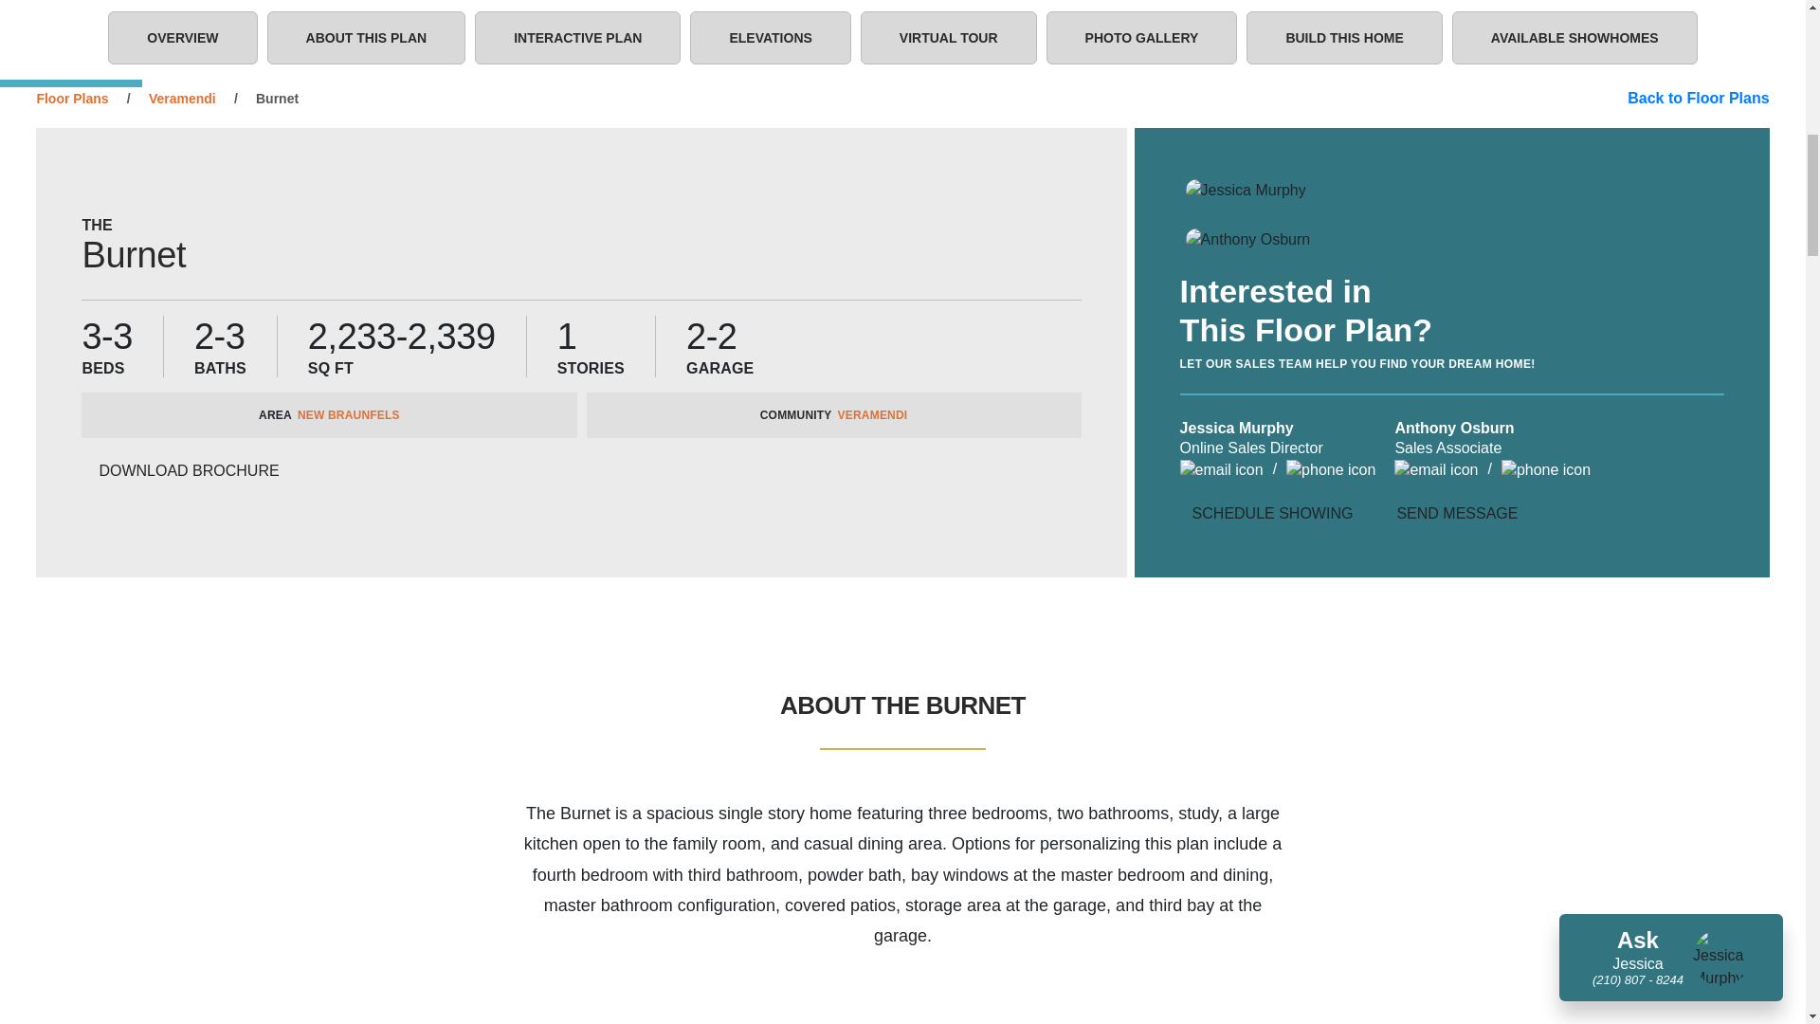 The height and width of the screenshot is (1024, 1820). I want to click on Back to Floor Plans, so click(1141, 38).